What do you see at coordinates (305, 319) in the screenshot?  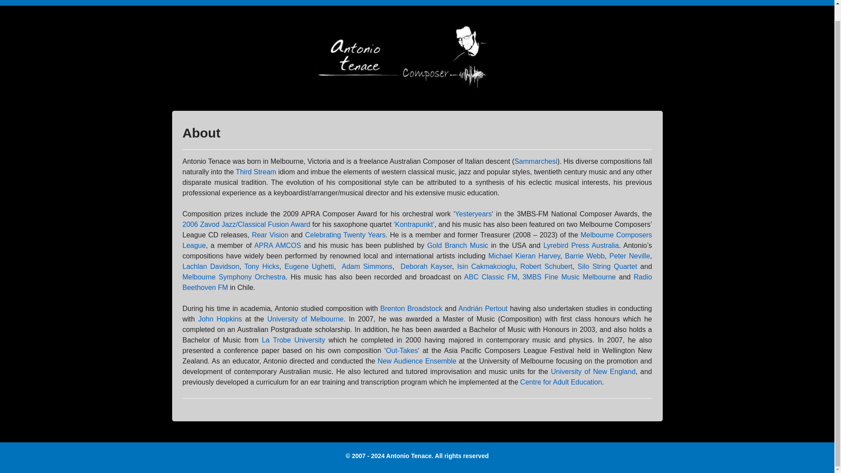 I see `University of Melbourne` at bounding box center [305, 319].